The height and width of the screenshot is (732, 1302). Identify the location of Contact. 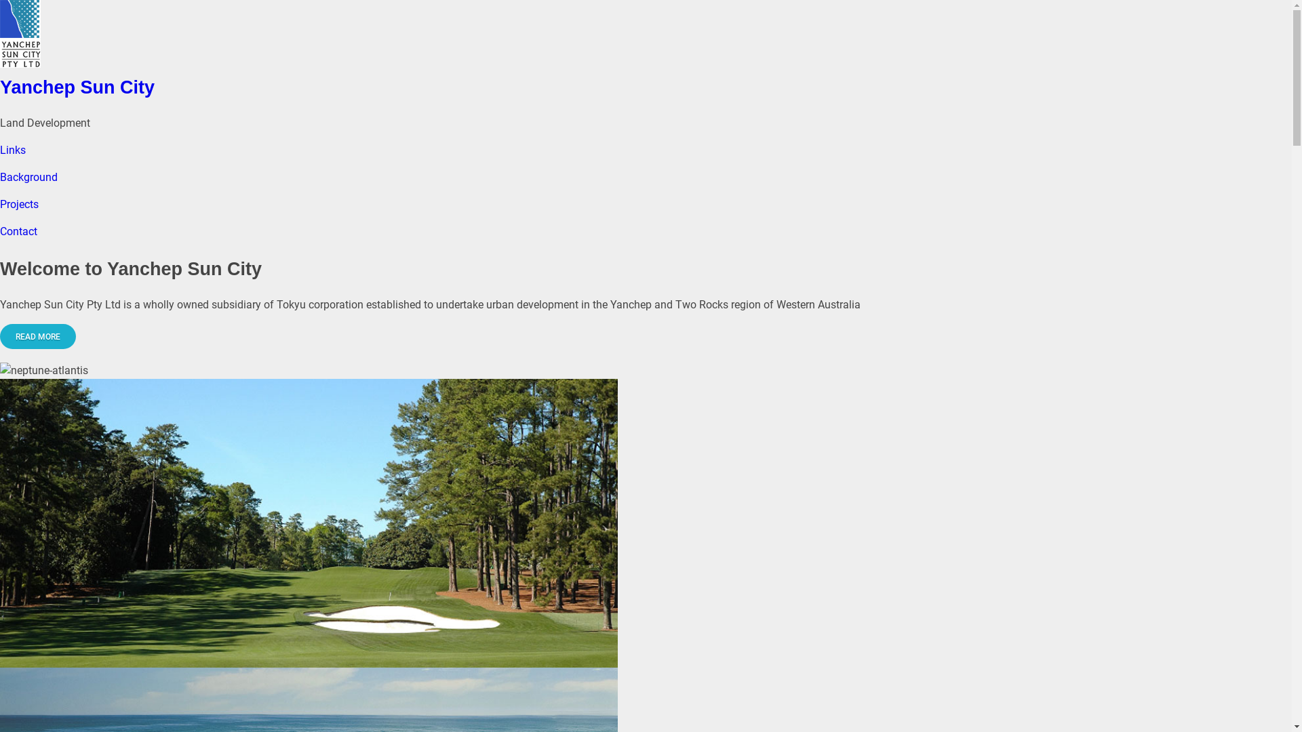
(19, 232).